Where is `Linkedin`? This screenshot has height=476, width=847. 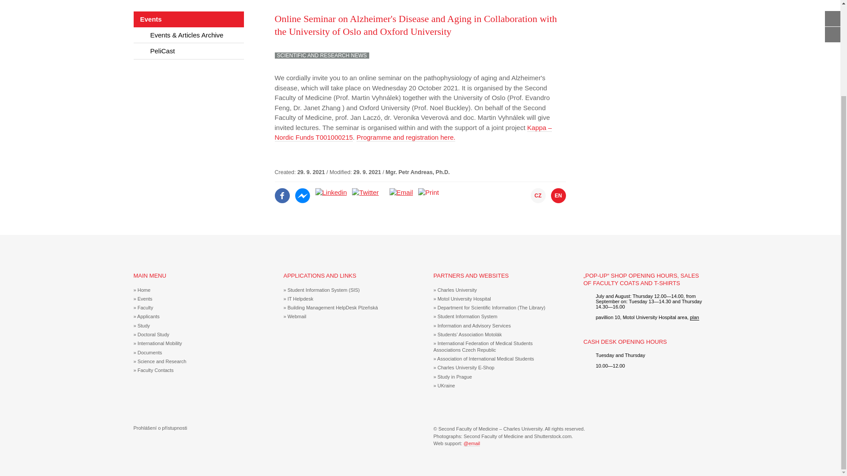
Linkedin is located at coordinates (331, 192).